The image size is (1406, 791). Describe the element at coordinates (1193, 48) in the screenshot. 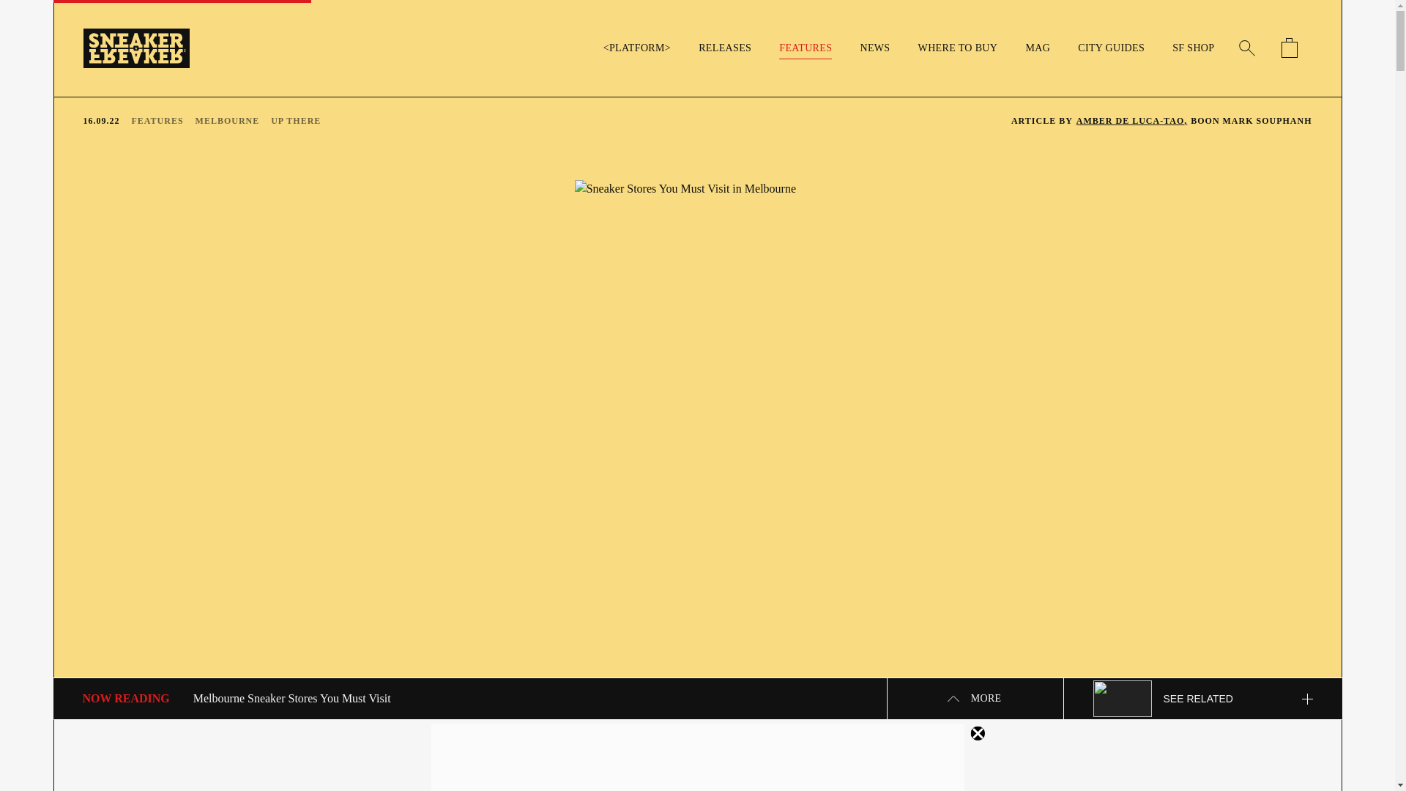

I see `SF SHOP` at that location.